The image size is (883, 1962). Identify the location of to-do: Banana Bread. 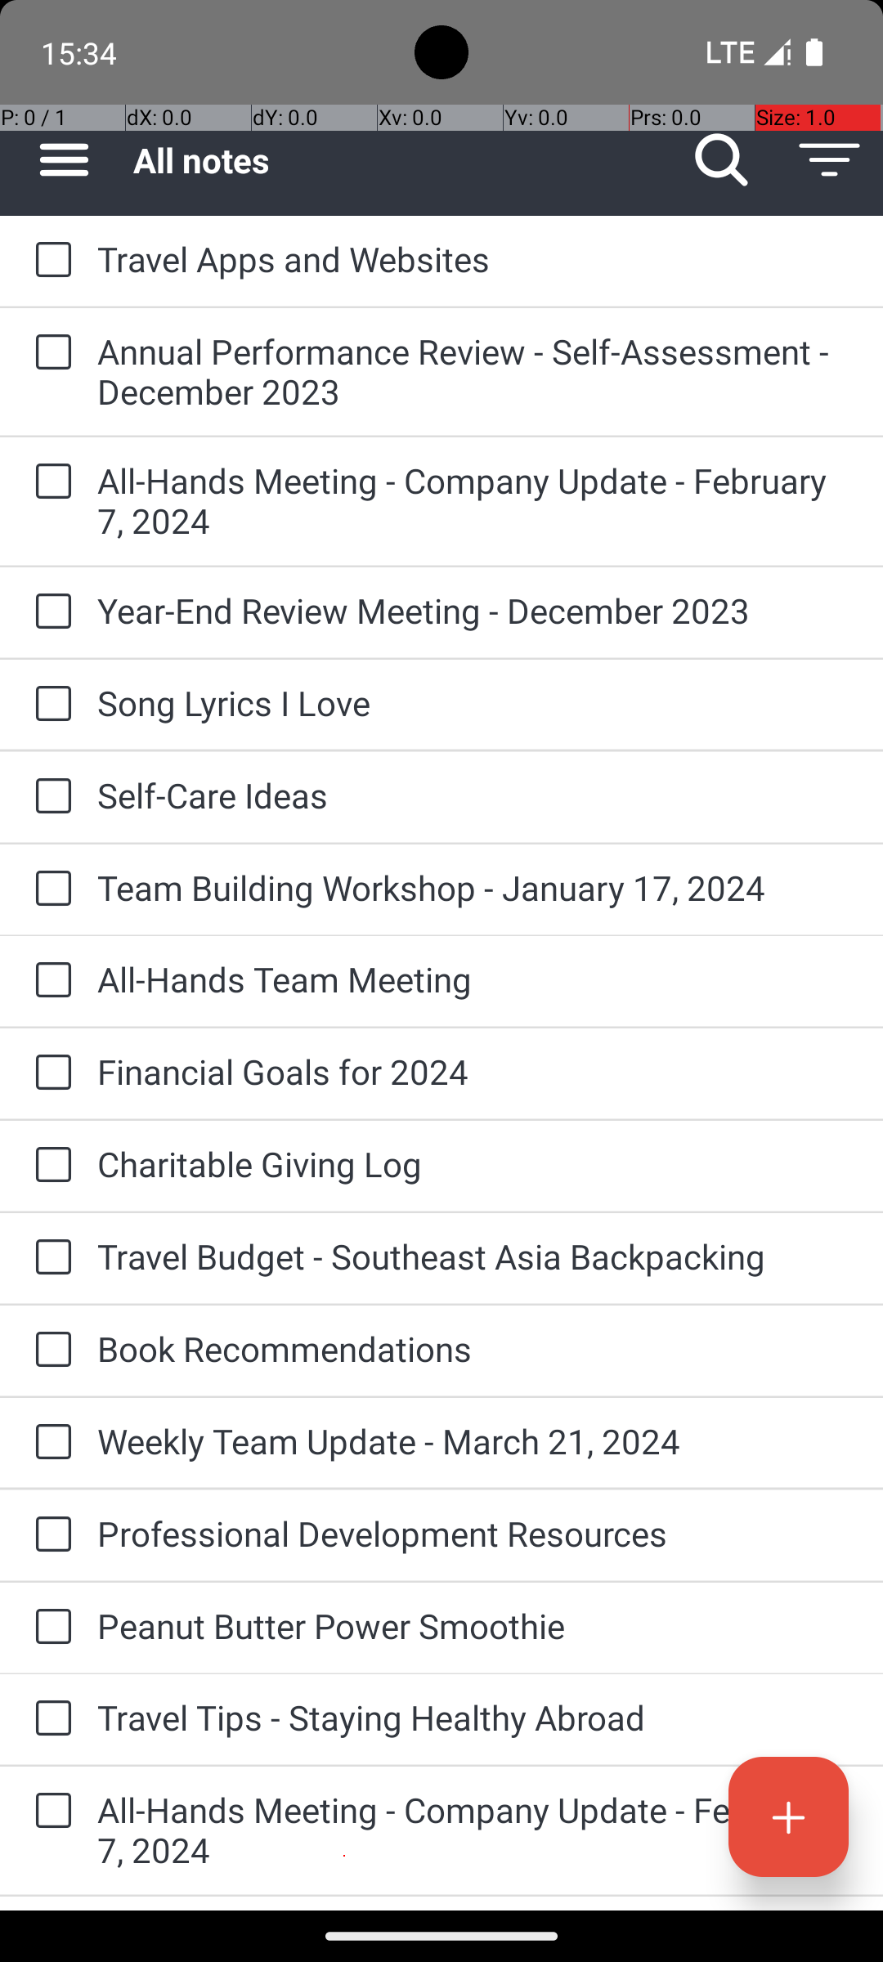
(49, 1903).